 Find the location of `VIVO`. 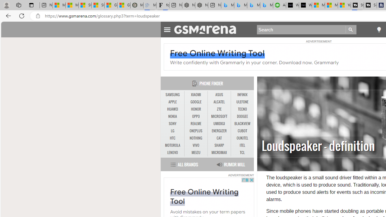

VIVO is located at coordinates (196, 146).